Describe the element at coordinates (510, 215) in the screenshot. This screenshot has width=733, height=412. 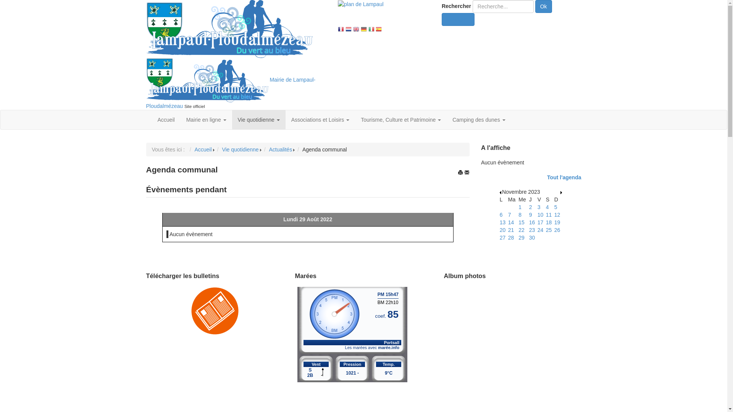
I see `7` at that location.